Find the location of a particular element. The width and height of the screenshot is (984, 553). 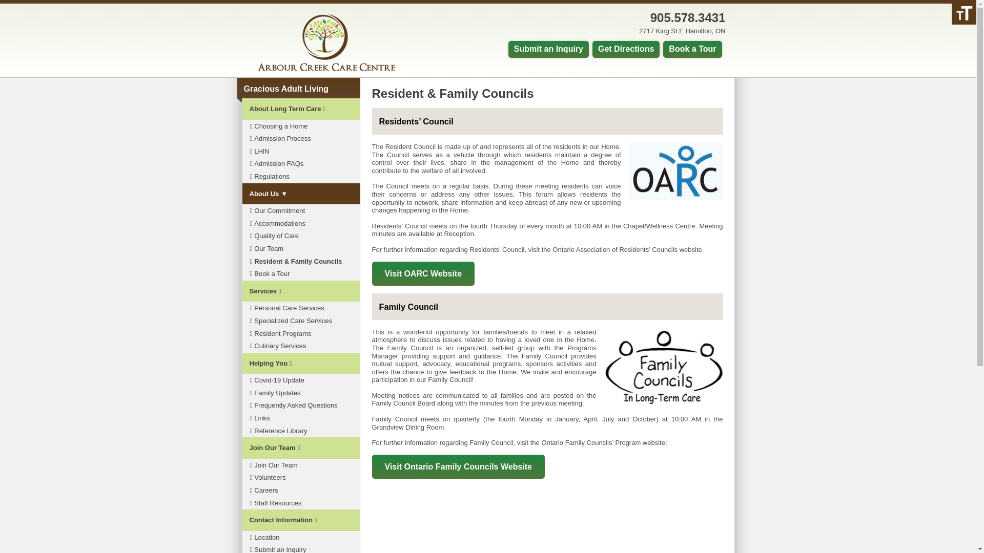

Personal Care Services is located at coordinates (287, 308).